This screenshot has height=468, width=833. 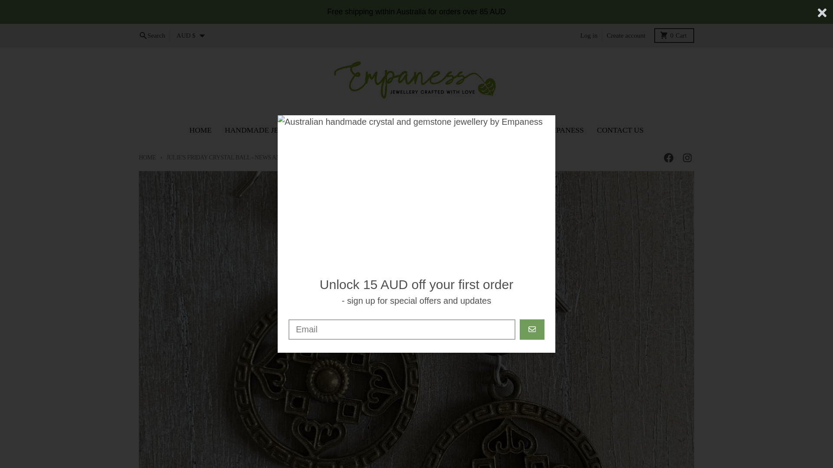 What do you see at coordinates (454, 130) in the screenshot?
I see `ECO FRIENDLY PACKAGING` at bounding box center [454, 130].